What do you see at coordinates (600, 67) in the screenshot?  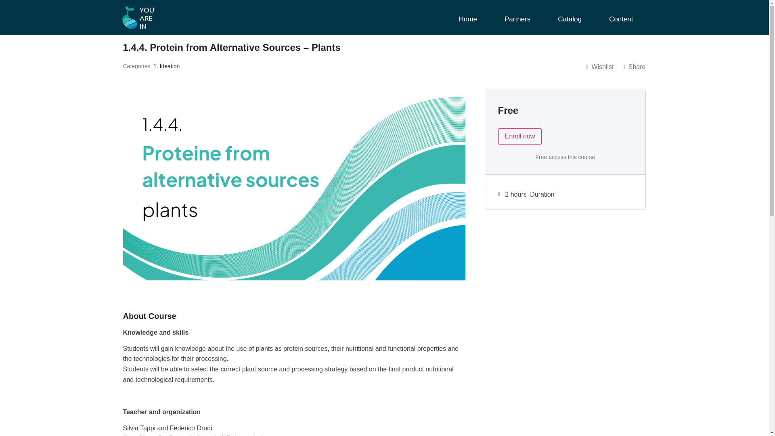 I see `Wishlist` at bounding box center [600, 67].